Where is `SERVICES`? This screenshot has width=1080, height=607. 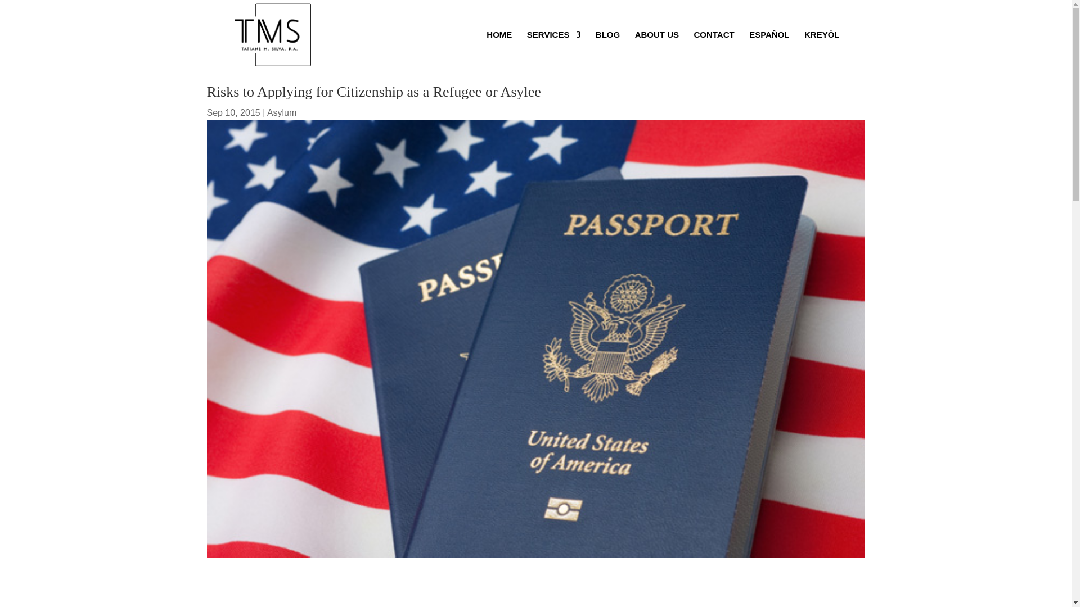
SERVICES is located at coordinates (553, 51).